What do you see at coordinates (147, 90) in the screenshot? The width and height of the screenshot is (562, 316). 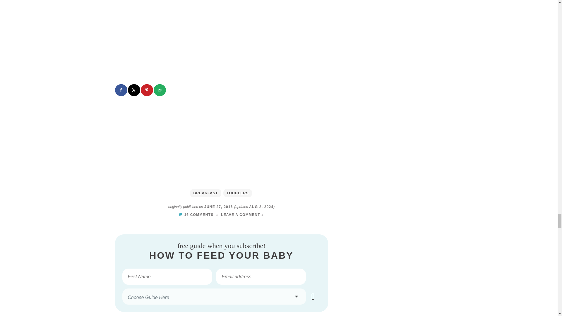 I see `Save to Pinterest` at bounding box center [147, 90].